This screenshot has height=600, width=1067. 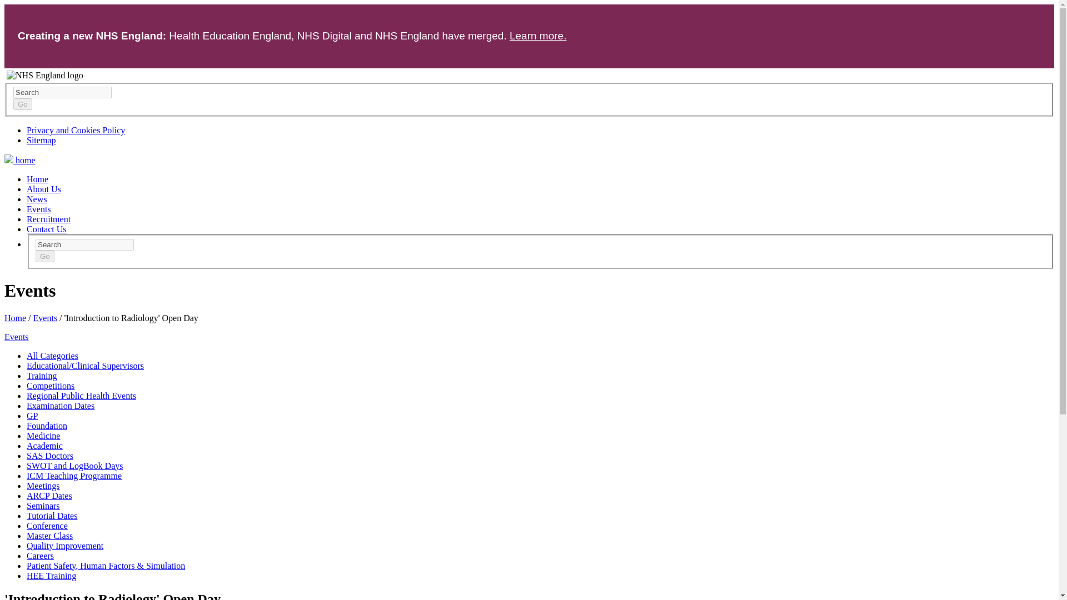 What do you see at coordinates (16, 337) in the screenshot?
I see `Events` at bounding box center [16, 337].